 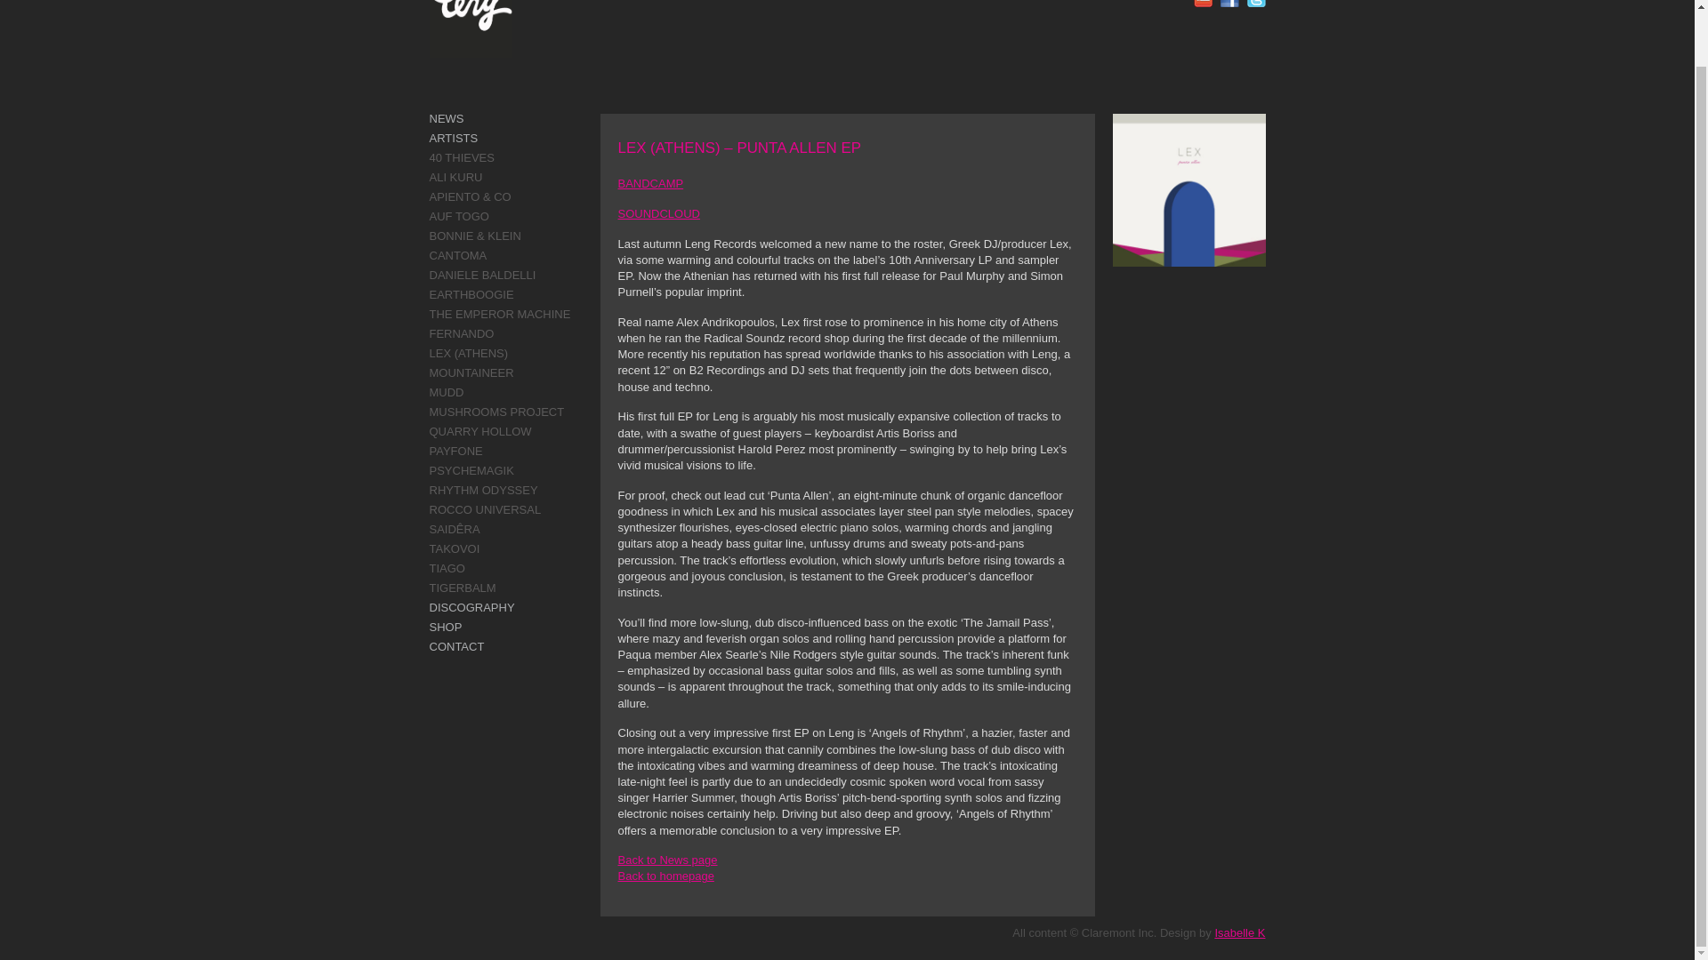 What do you see at coordinates (665, 876) in the screenshot?
I see `Back to homepage` at bounding box center [665, 876].